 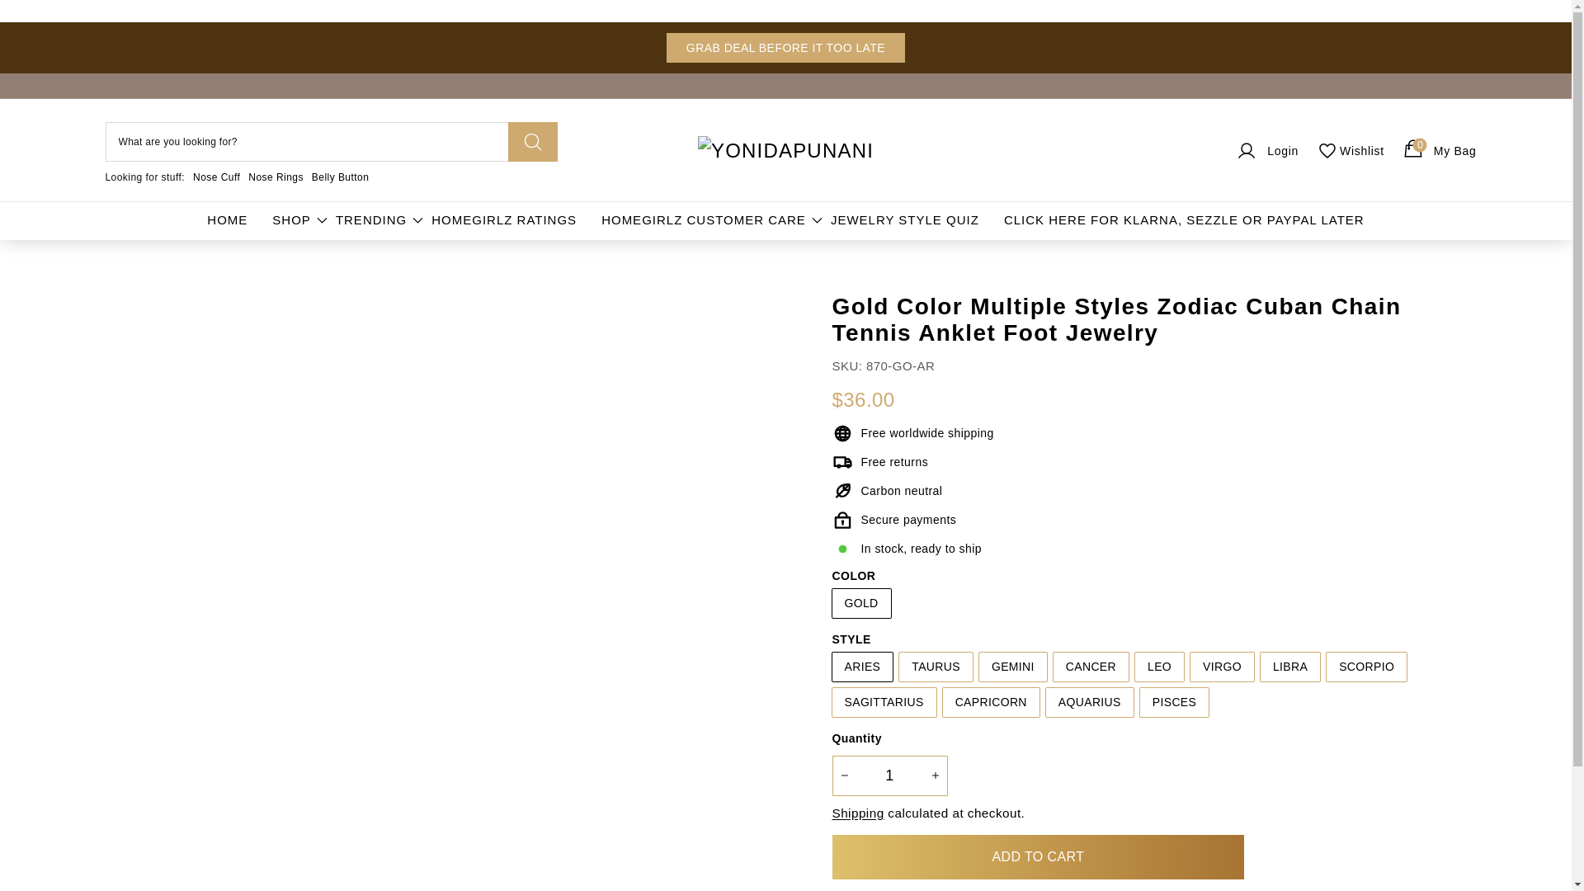 I want to click on 1, so click(x=889, y=775).